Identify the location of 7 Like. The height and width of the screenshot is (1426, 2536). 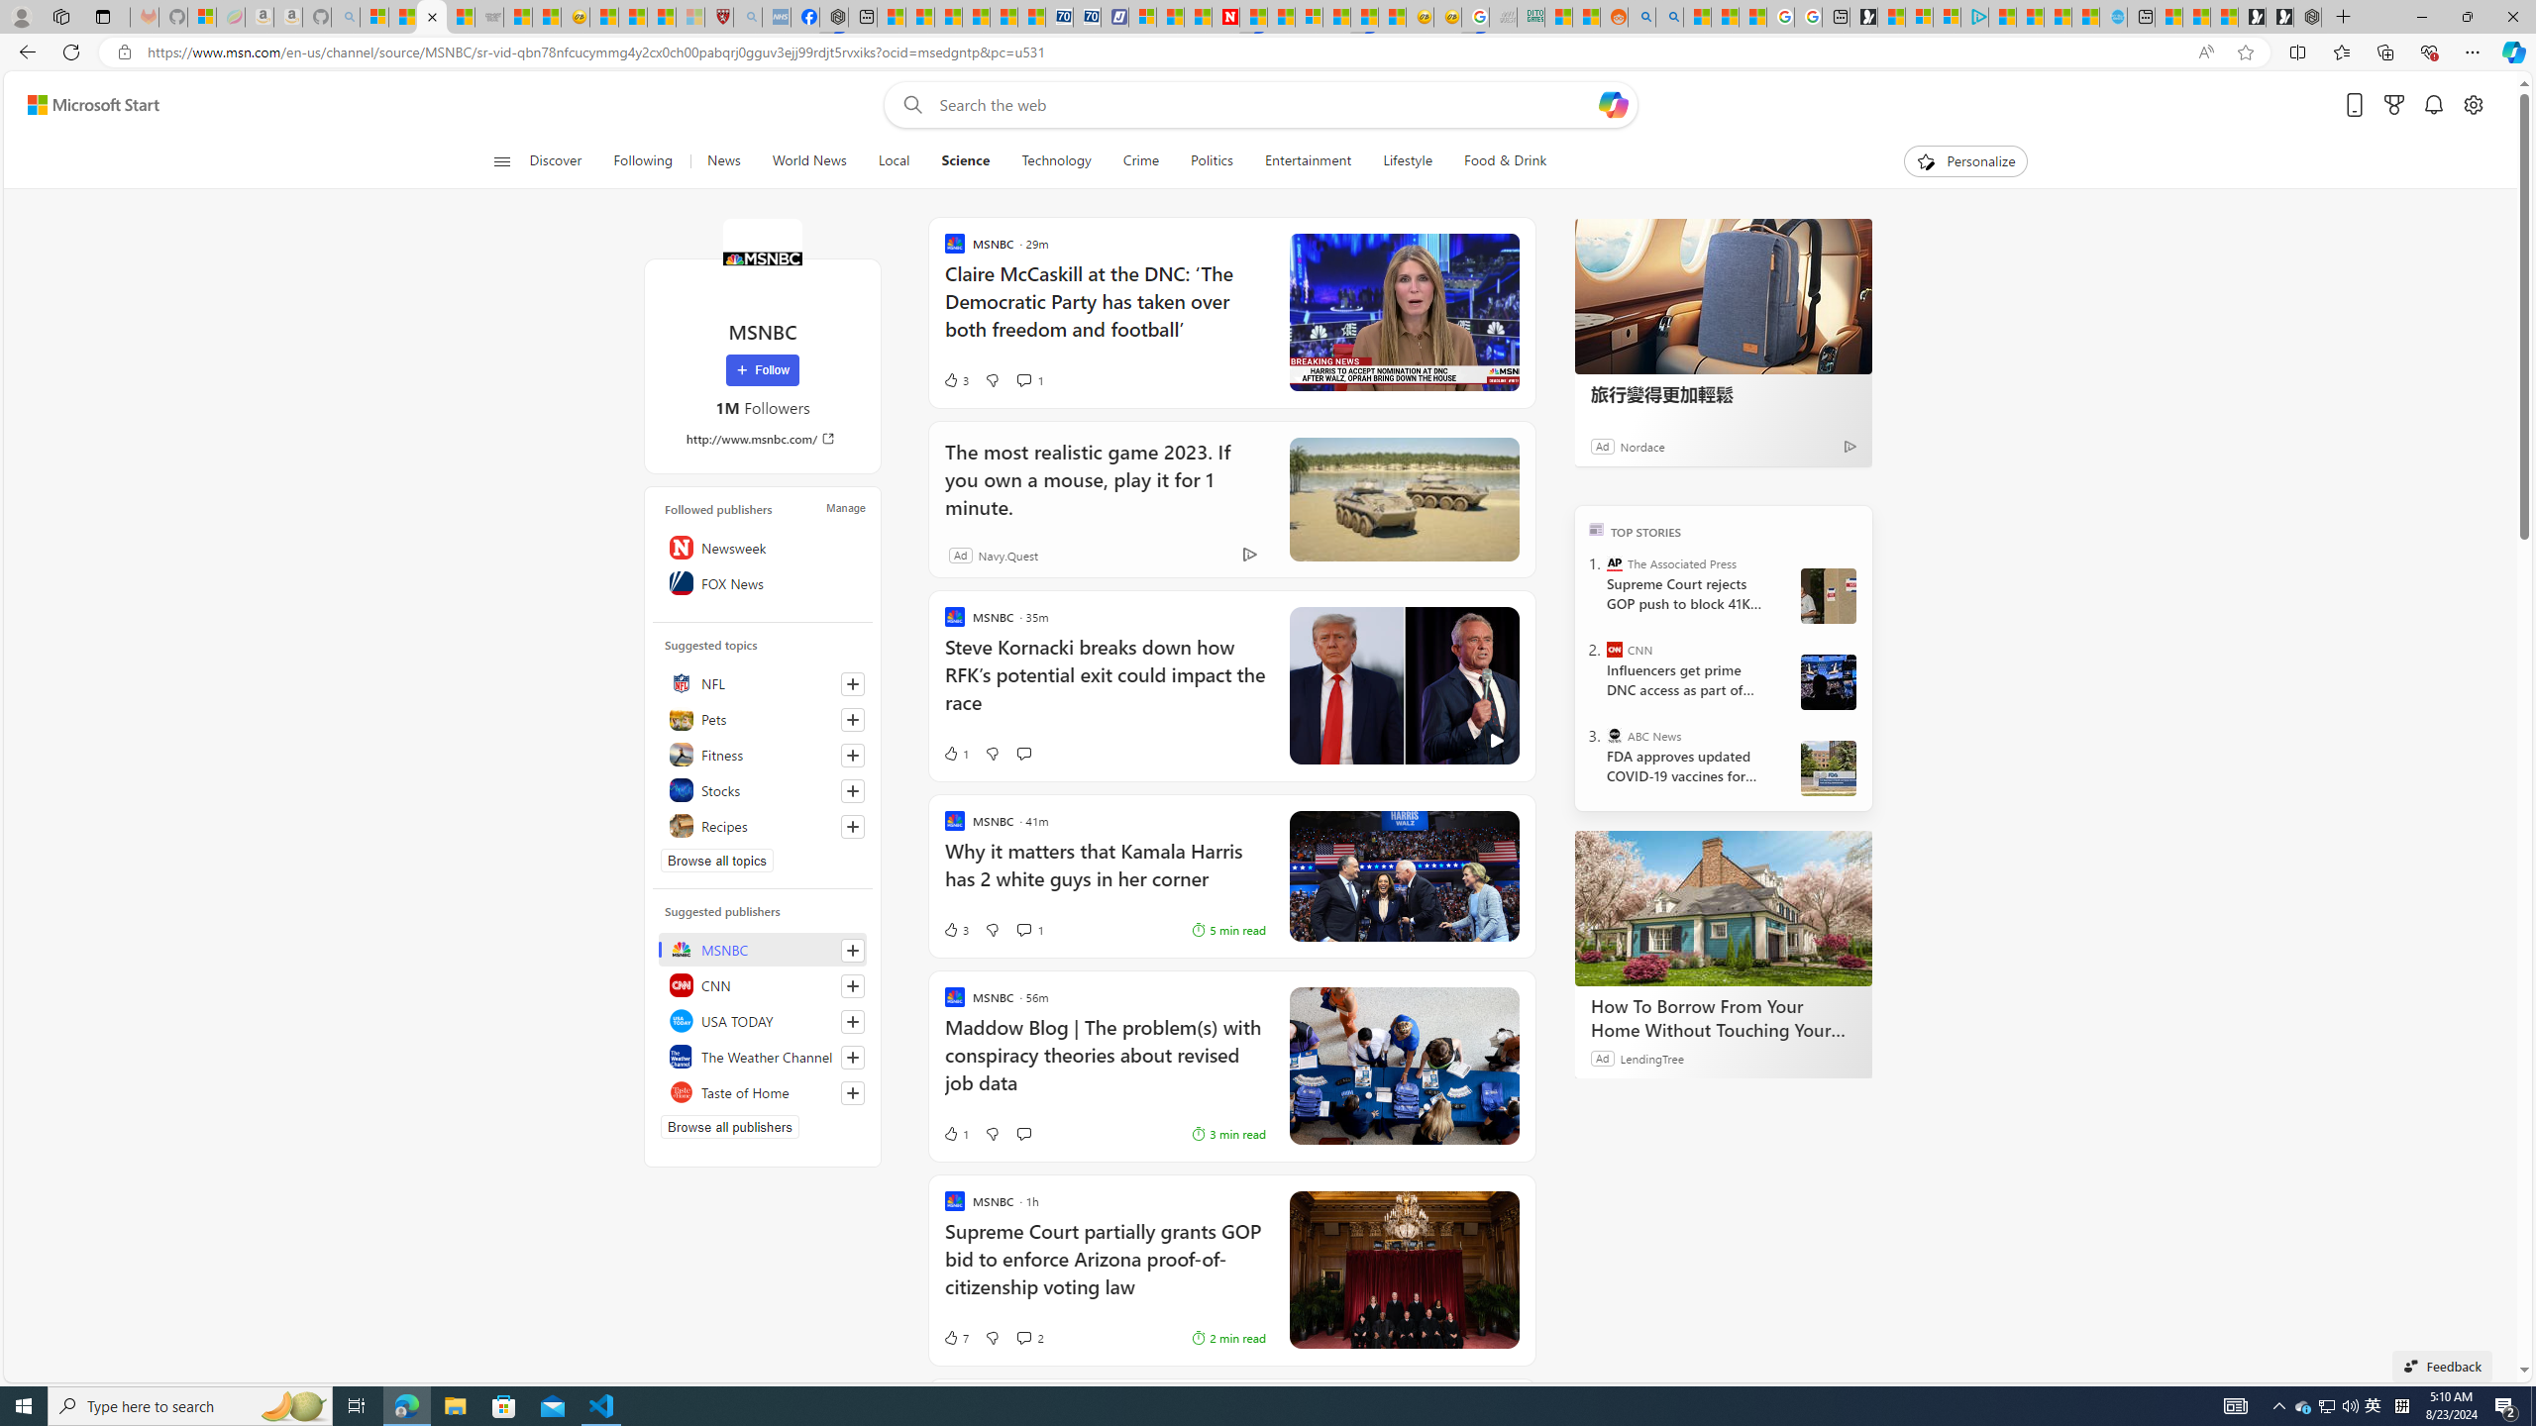
(955, 1338).